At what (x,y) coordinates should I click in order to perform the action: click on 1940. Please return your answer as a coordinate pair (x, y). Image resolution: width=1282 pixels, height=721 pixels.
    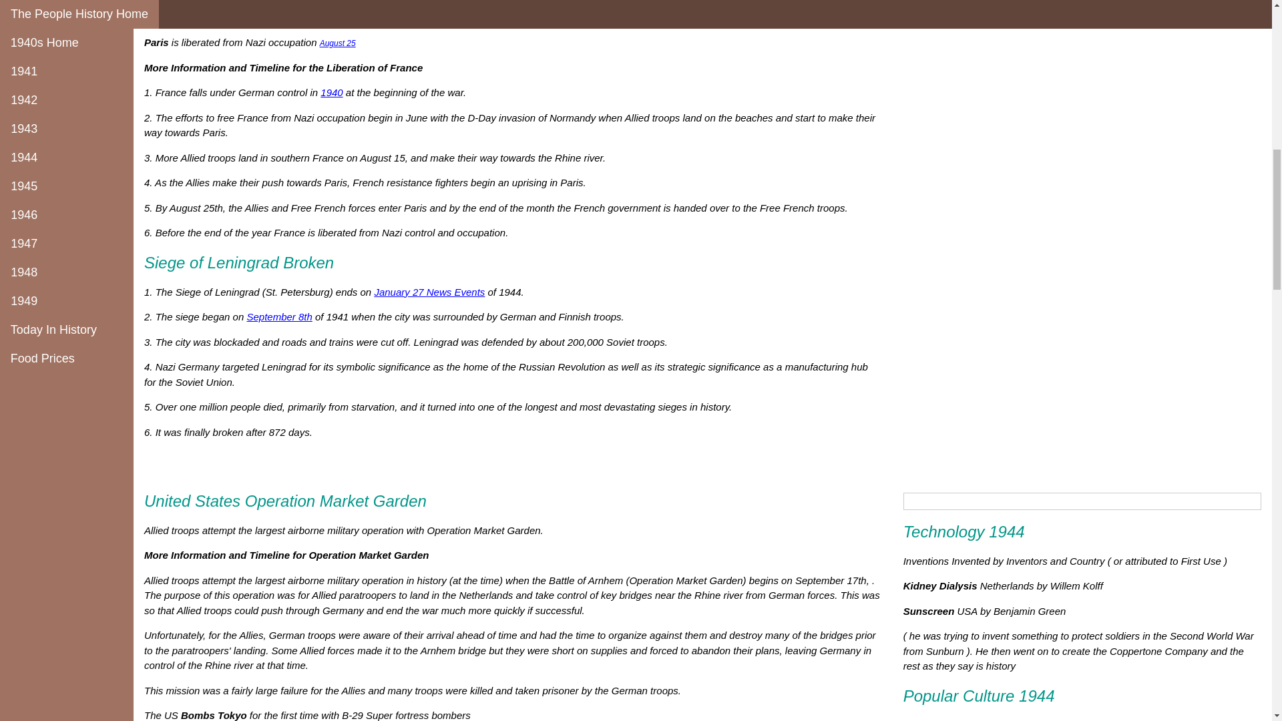
    Looking at the image, I should click on (331, 92).